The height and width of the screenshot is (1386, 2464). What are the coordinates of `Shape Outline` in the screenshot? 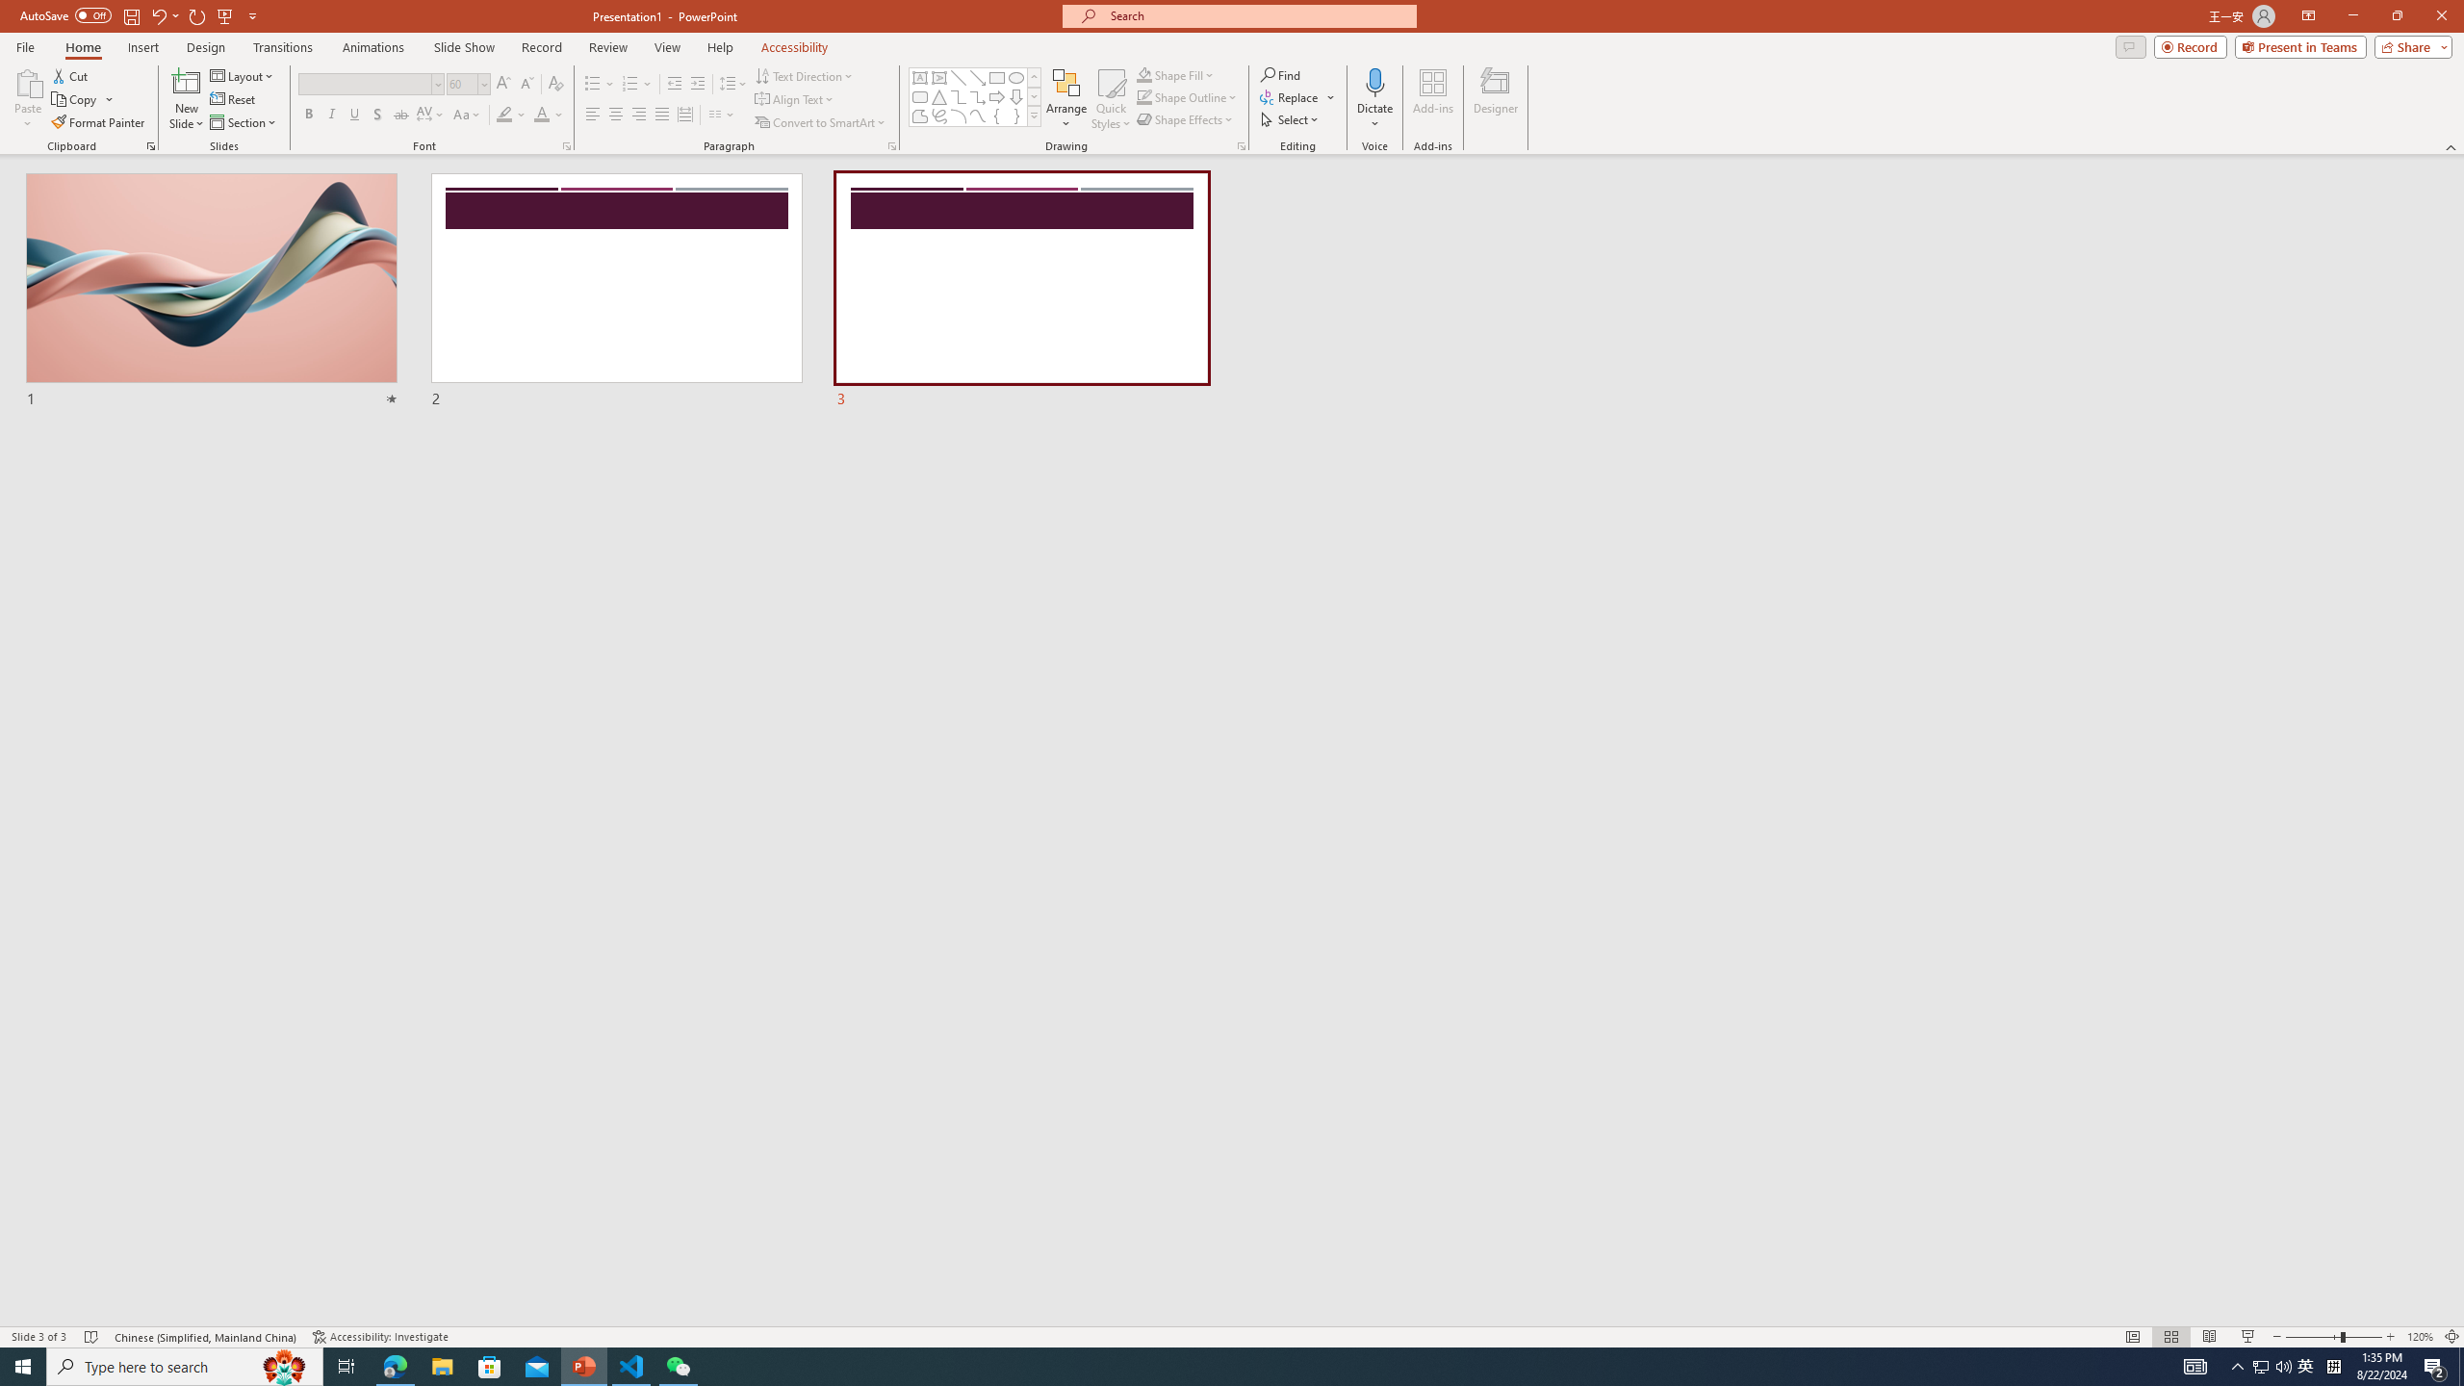 It's located at (1188, 96).